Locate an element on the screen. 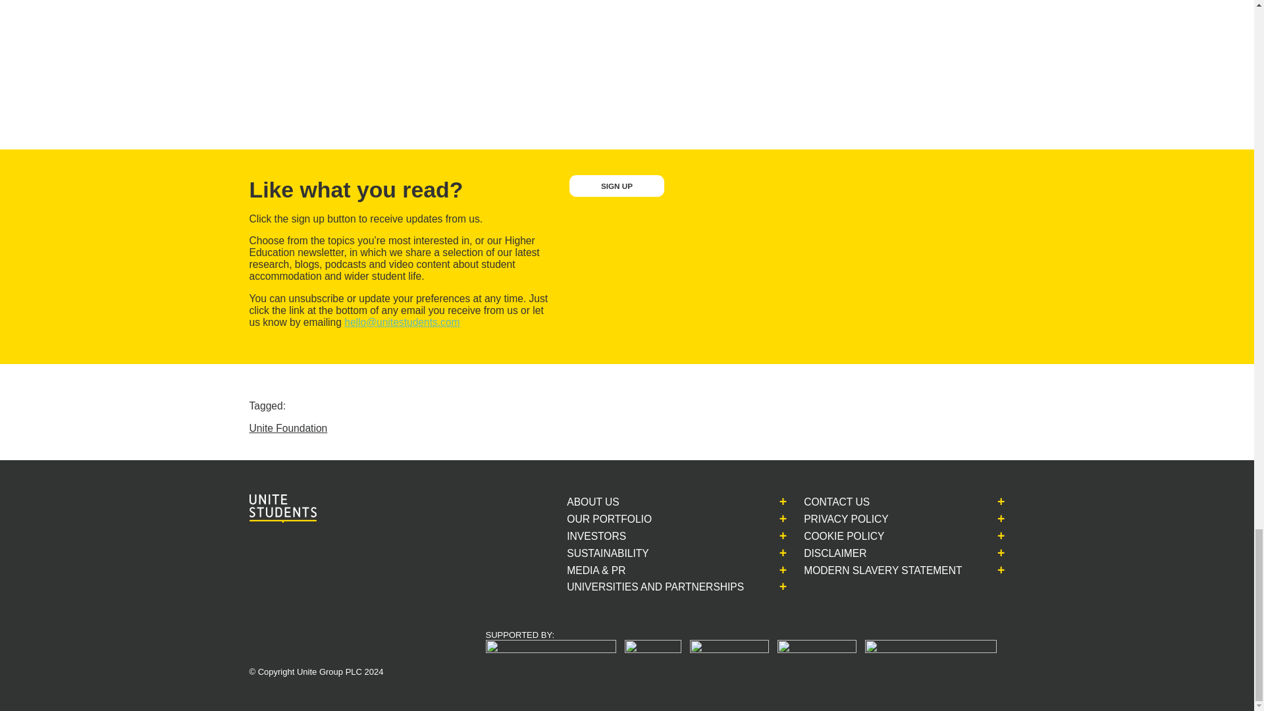  Universities and partnerships is located at coordinates (676, 587).